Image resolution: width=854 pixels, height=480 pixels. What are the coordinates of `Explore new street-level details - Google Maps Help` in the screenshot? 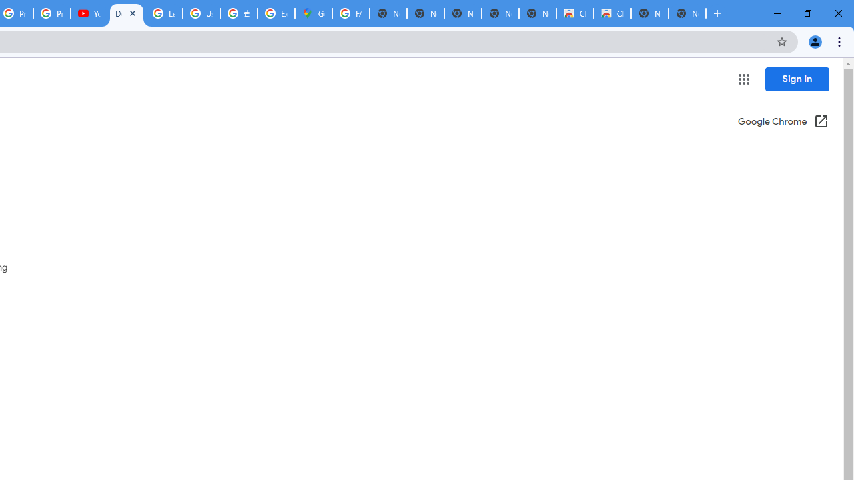 It's located at (276, 13).